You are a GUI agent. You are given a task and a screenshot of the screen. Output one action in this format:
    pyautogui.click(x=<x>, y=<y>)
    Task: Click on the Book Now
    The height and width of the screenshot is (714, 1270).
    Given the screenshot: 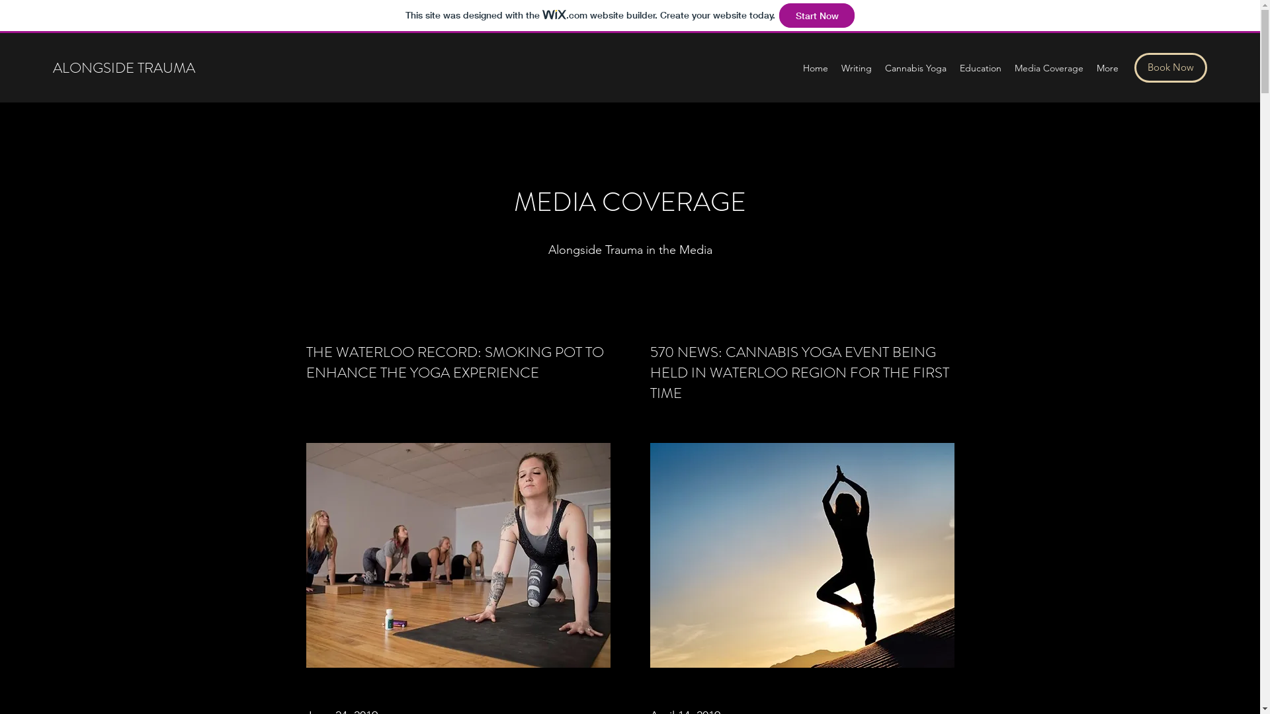 What is the action you would take?
    pyautogui.click(x=1171, y=67)
    